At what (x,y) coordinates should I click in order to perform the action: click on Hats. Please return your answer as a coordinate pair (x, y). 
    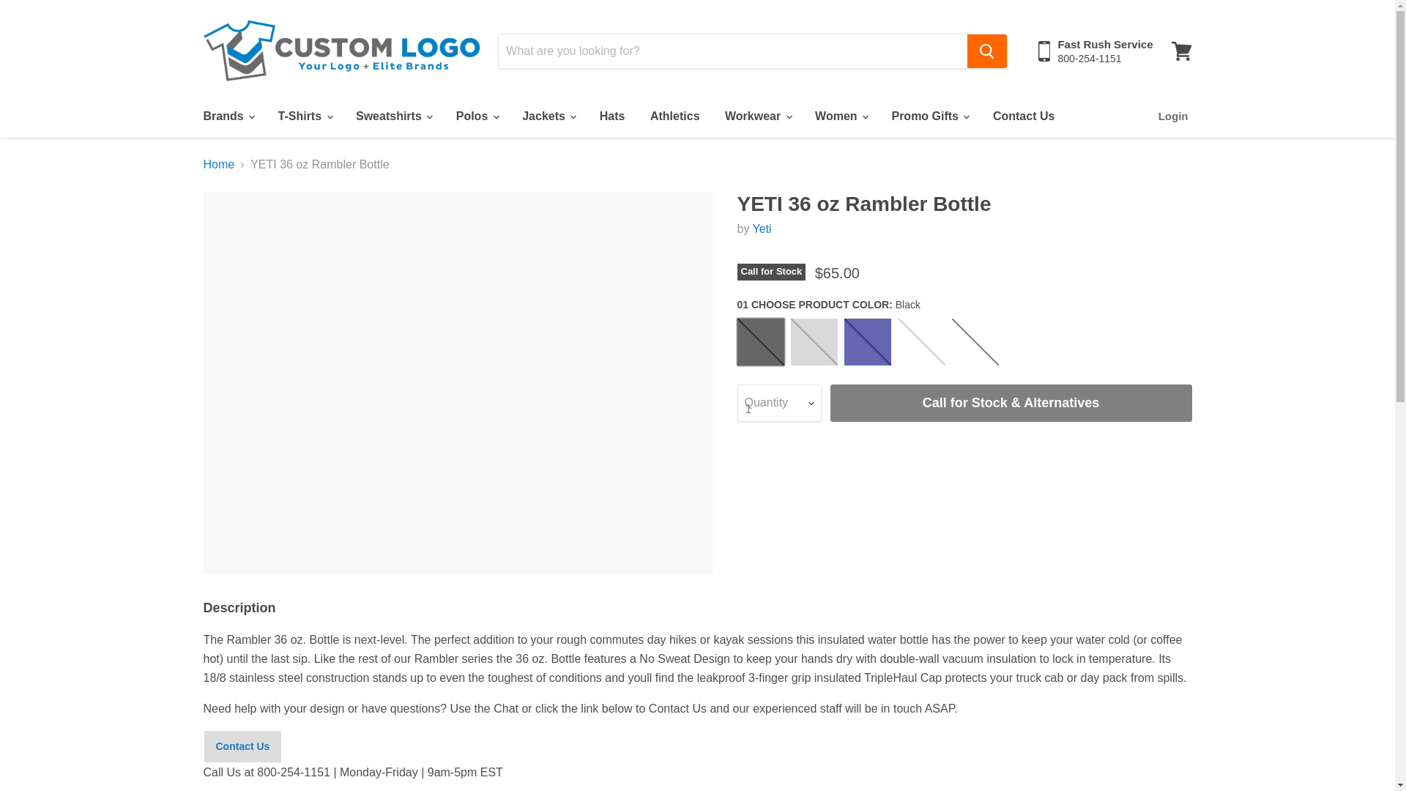
    Looking at the image, I should click on (612, 116).